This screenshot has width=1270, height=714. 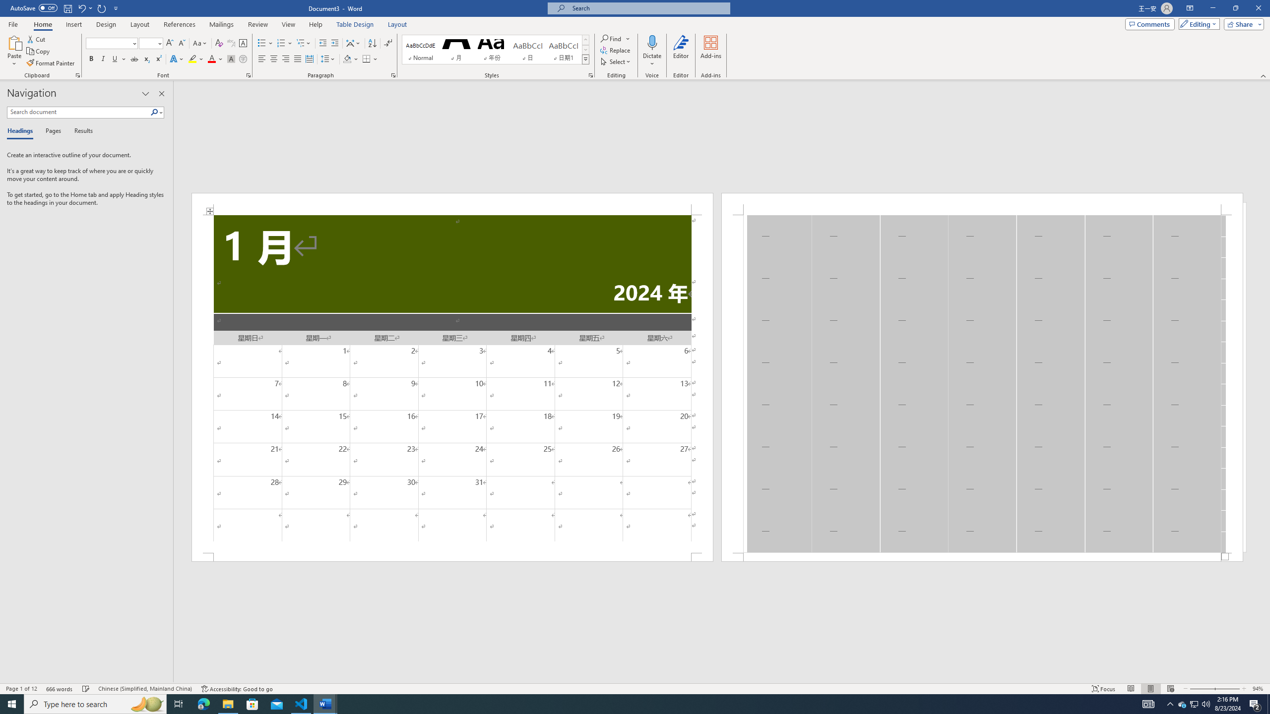 What do you see at coordinates (397, 24) in the screenshot?
I see `Layout` at bounding box center [397, 24].